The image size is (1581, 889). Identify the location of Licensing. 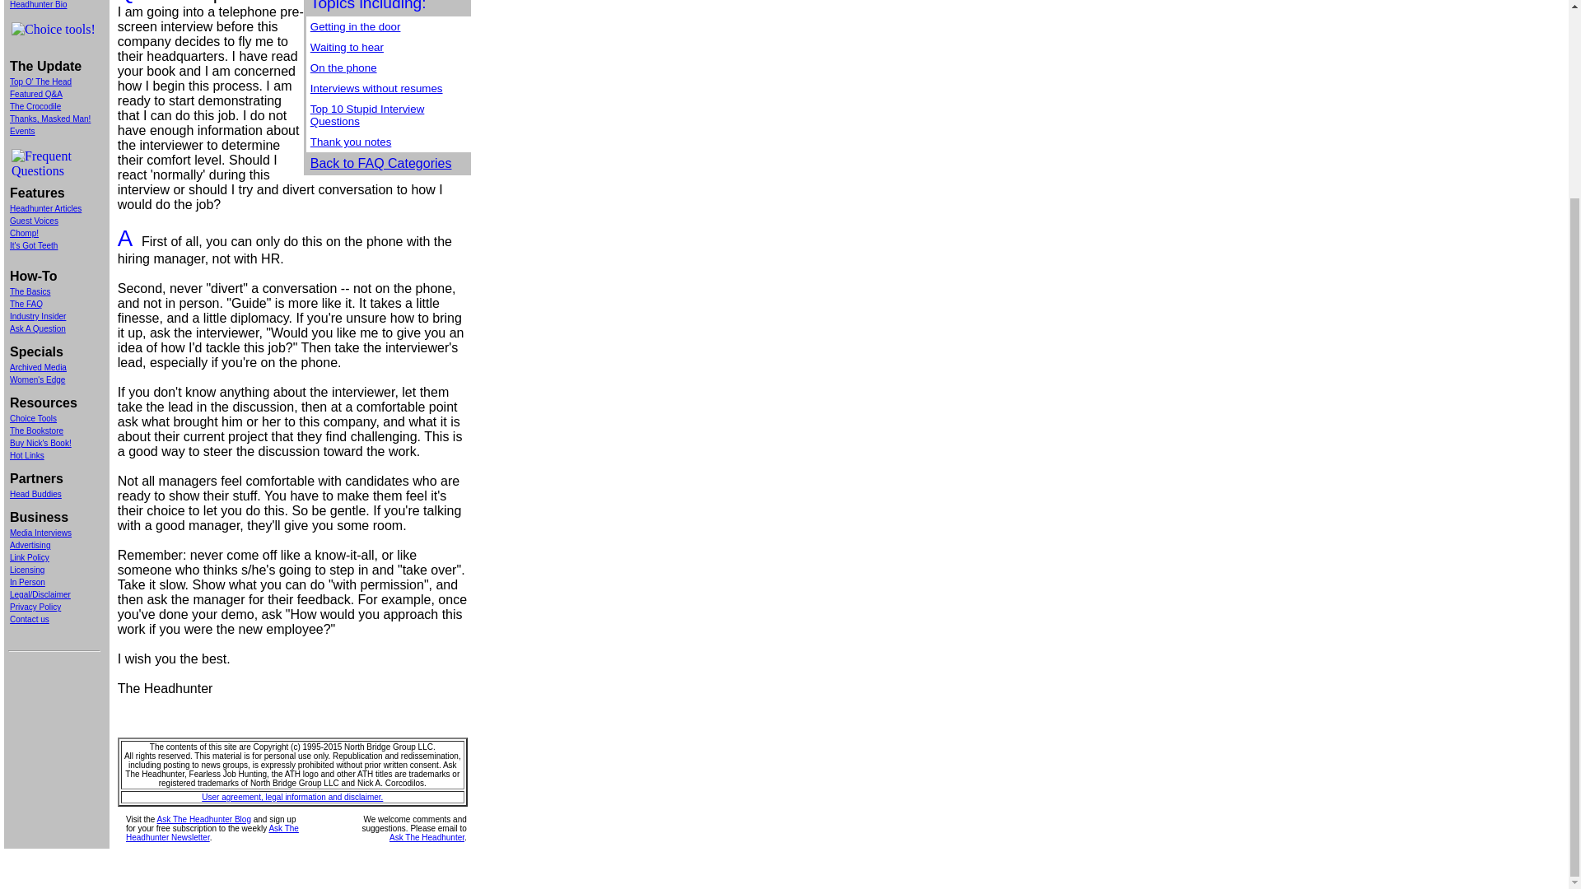
(26, 570).